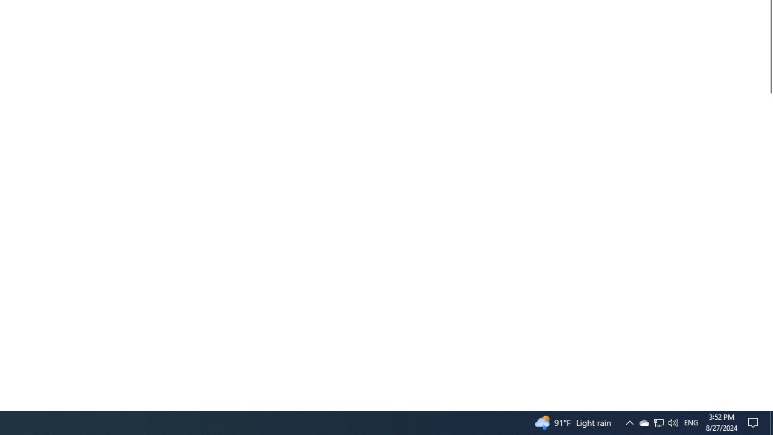  What do you see at coordinates (644, 423) in the screenshot?
I see `Vertical Small Increase` at bounding box center [644, 423].